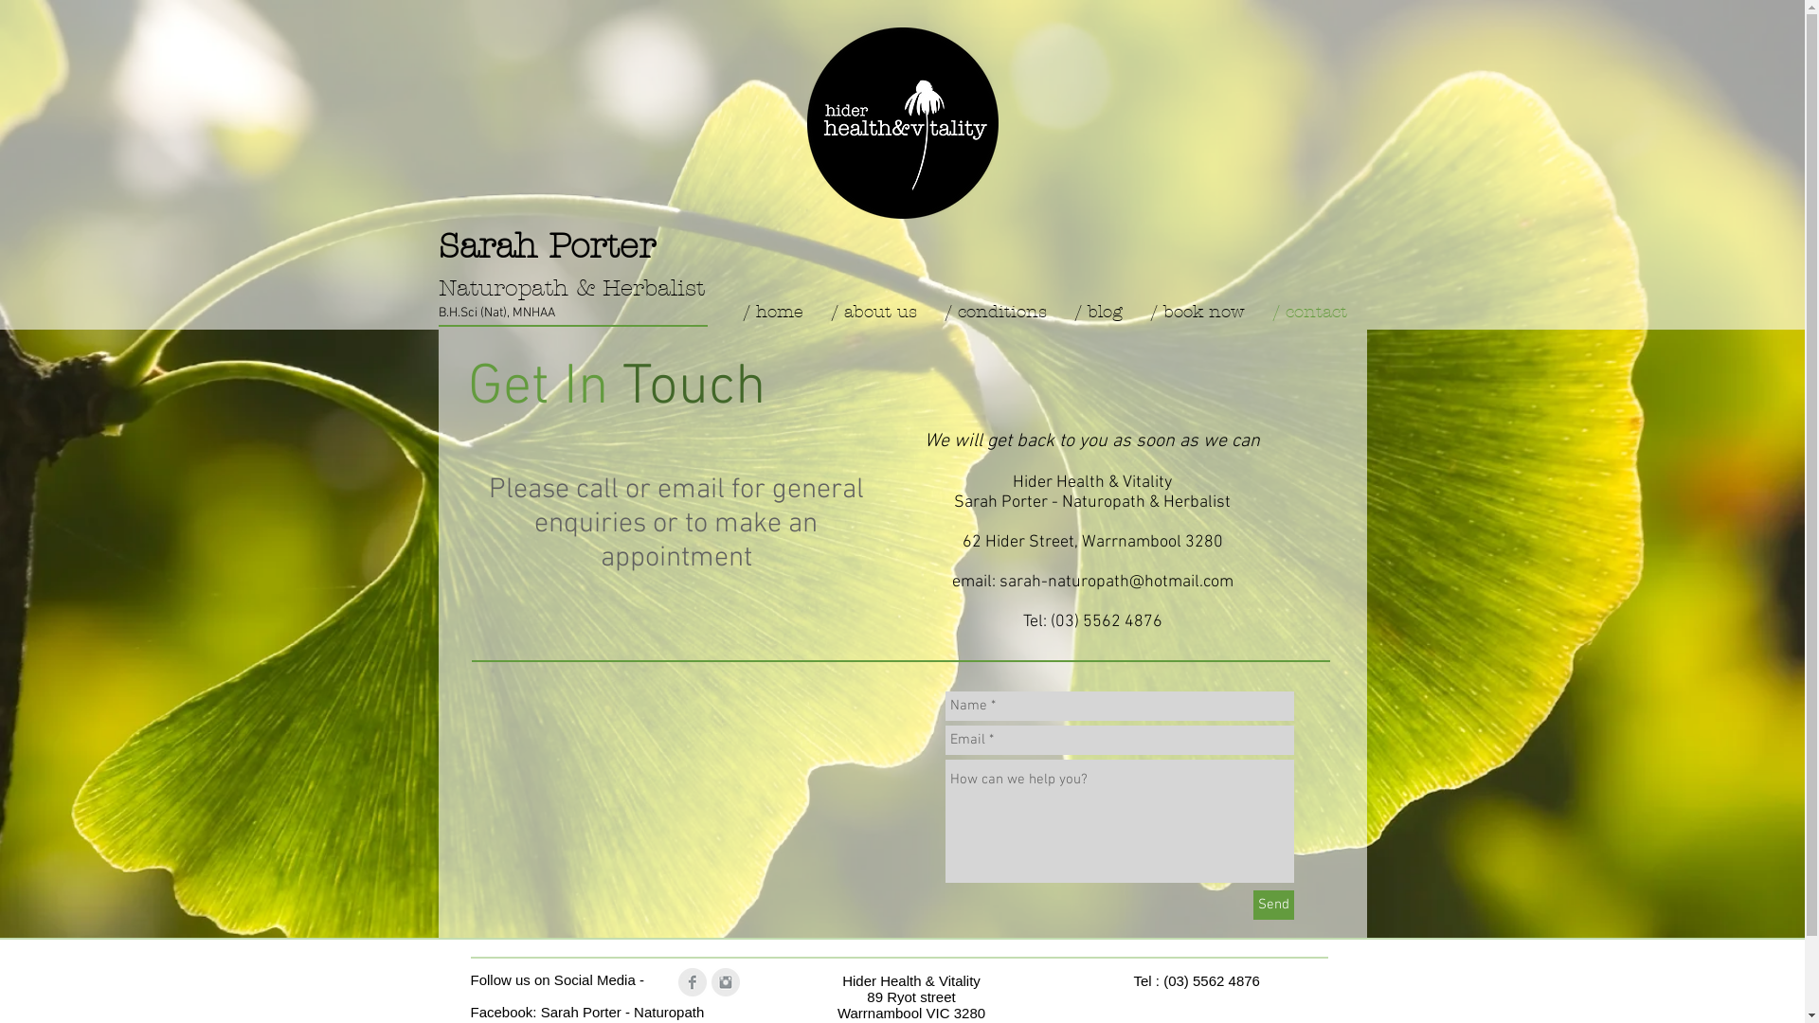 The height and width of the screenshot is (1023, 1819). I want to click on / home, so click(773, 313).